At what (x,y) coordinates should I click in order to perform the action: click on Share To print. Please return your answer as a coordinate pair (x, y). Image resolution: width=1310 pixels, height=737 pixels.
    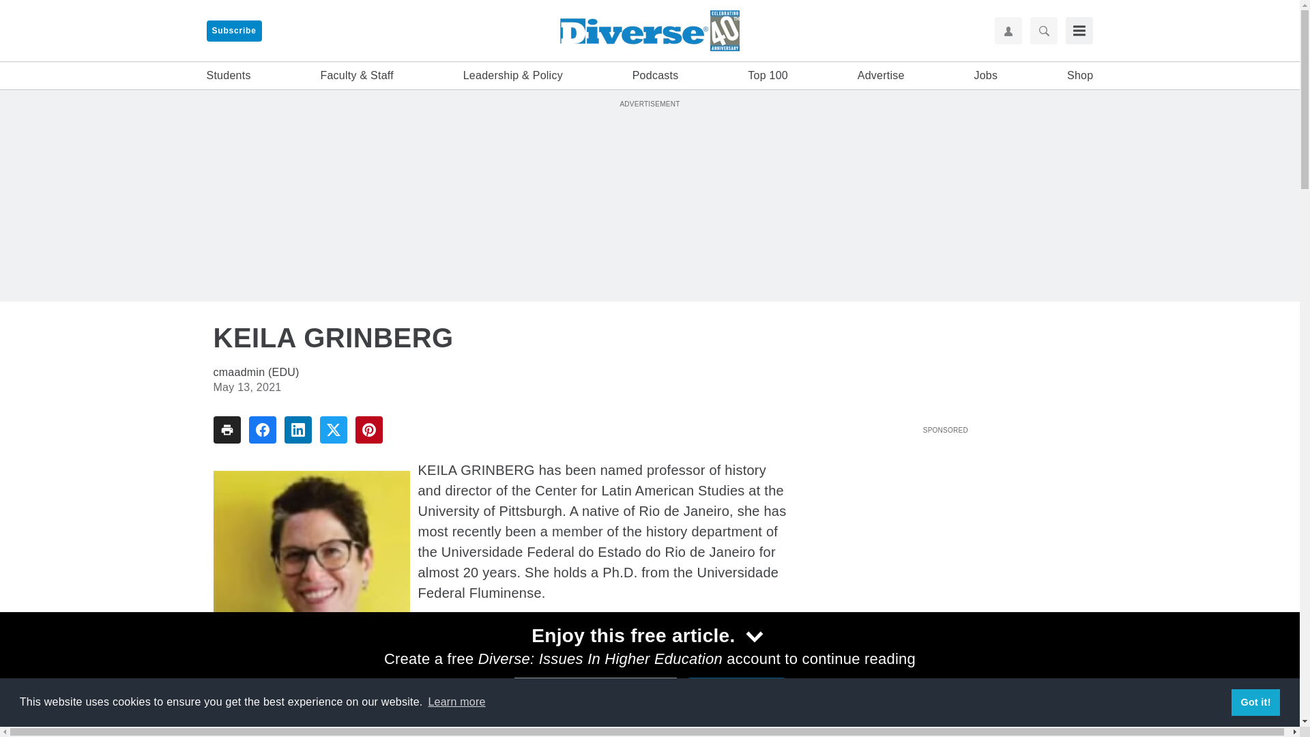
    Looking at the image, I should click on (226, 430).